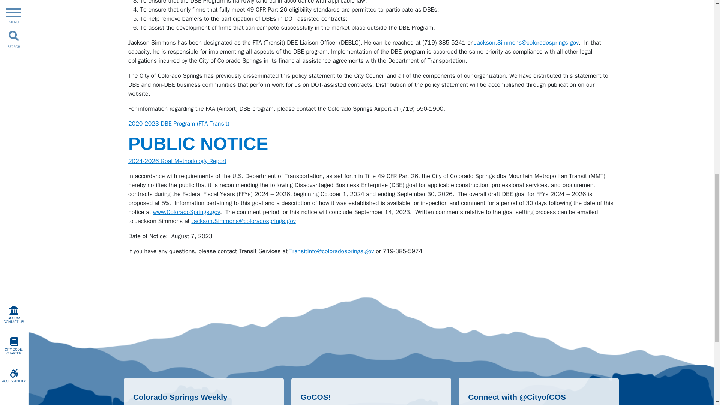  I want to click on www.ColoradoSprings.gov, so click(186, 212).